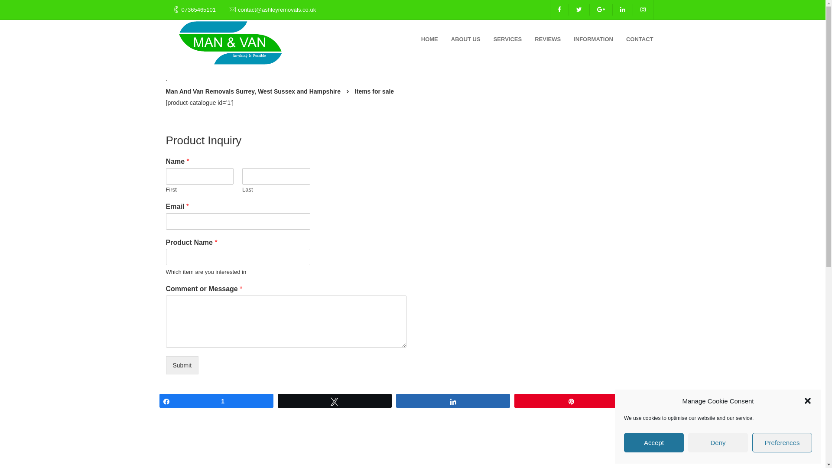  Describe the element at coordinates (508, 39) in the screenshot. I see `SERVICES` at that location.